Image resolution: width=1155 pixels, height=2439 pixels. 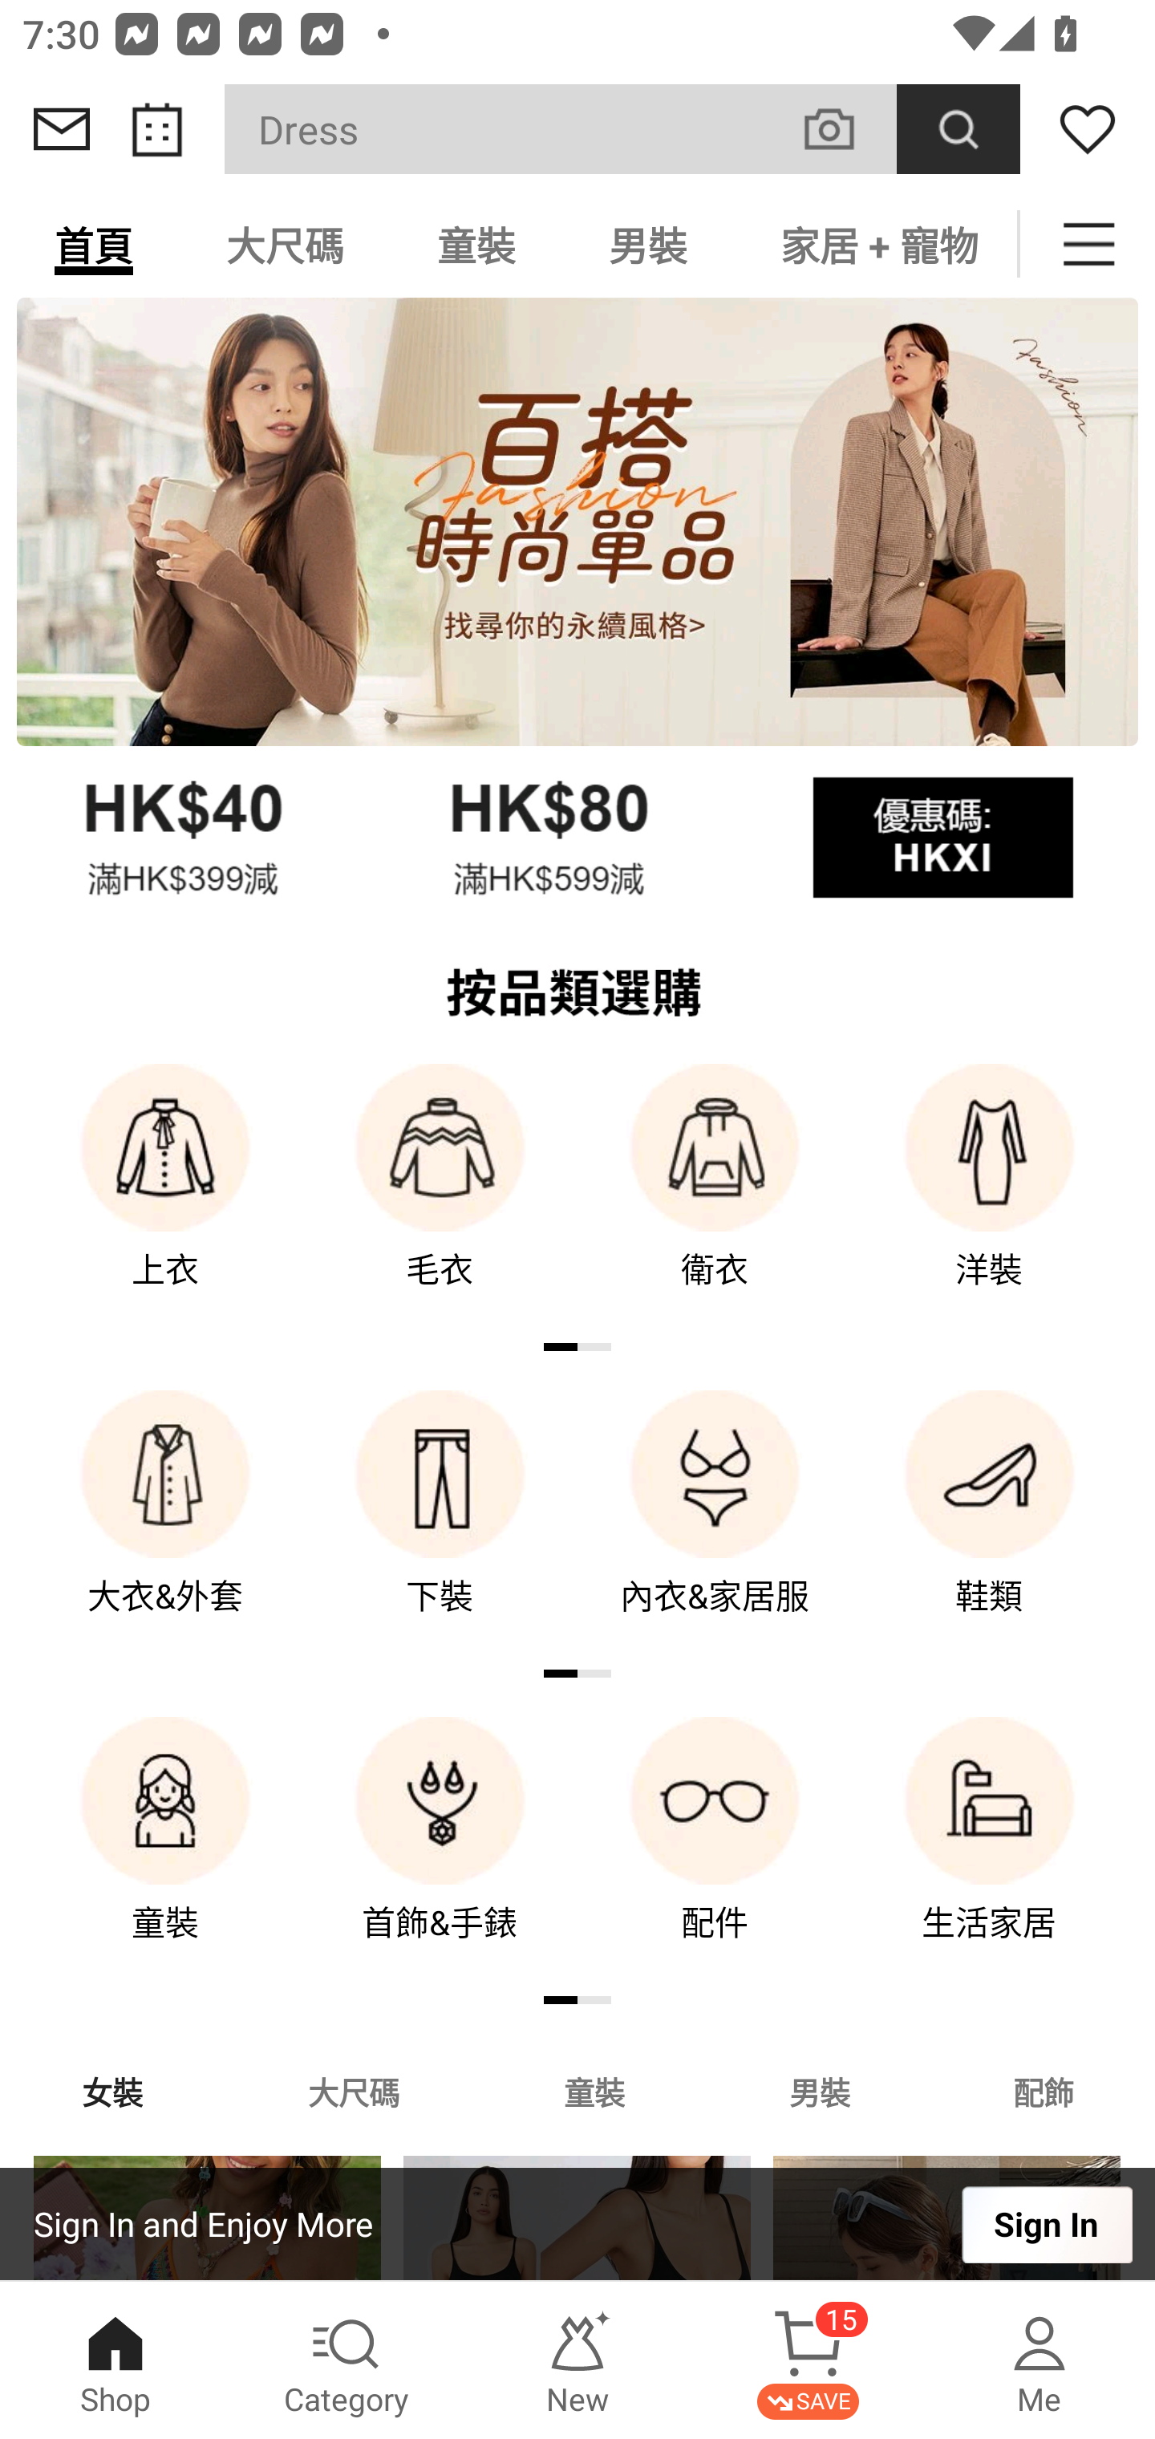 What do you see at coordinates (1039, 2360) in the screenshot?
I see `Me` at bounding box center [1039, 2360].